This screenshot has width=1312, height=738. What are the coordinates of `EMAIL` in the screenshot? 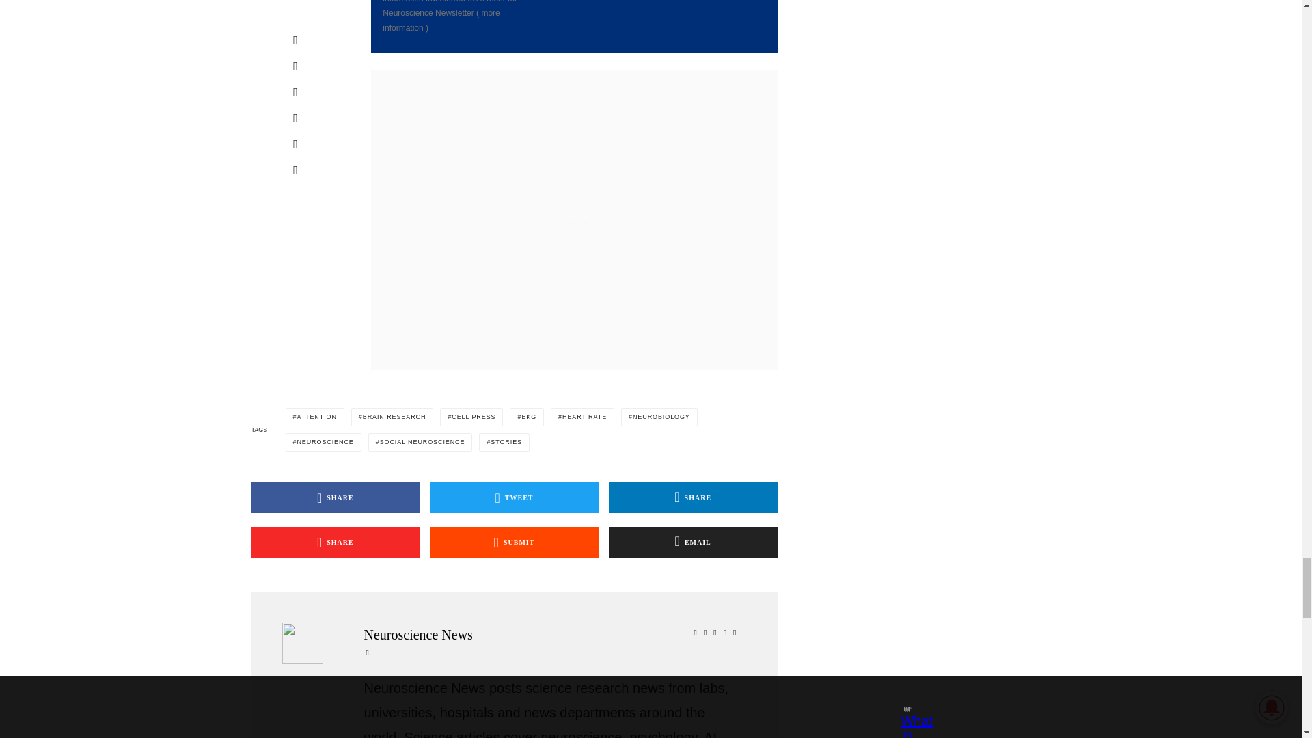 It's located at (693, 543).